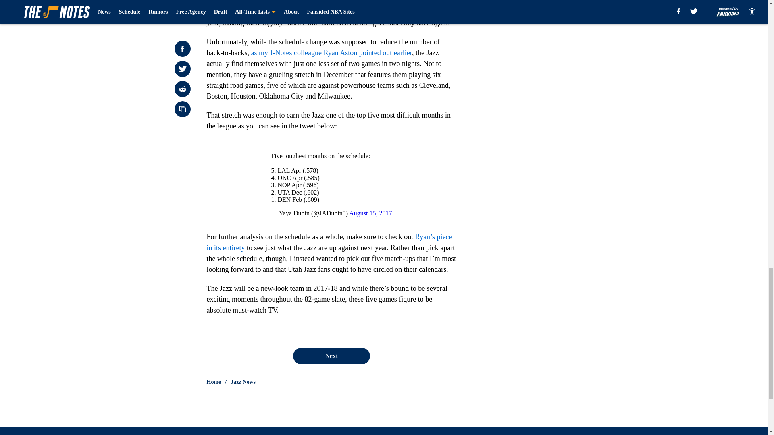  I want to click on August 15, 2017, so click(370, 213).